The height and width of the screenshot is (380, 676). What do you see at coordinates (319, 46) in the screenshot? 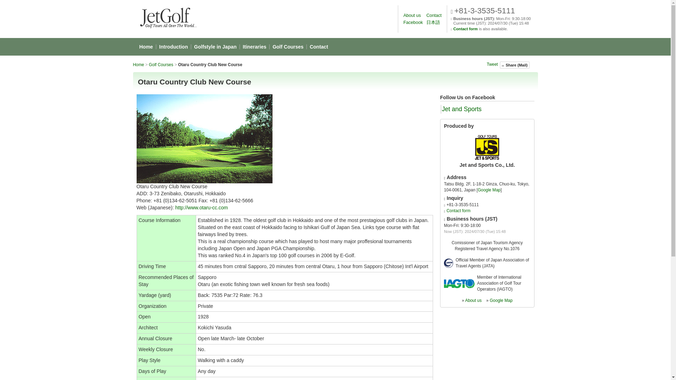
I see `Contact` at bounding box center [319, 46].